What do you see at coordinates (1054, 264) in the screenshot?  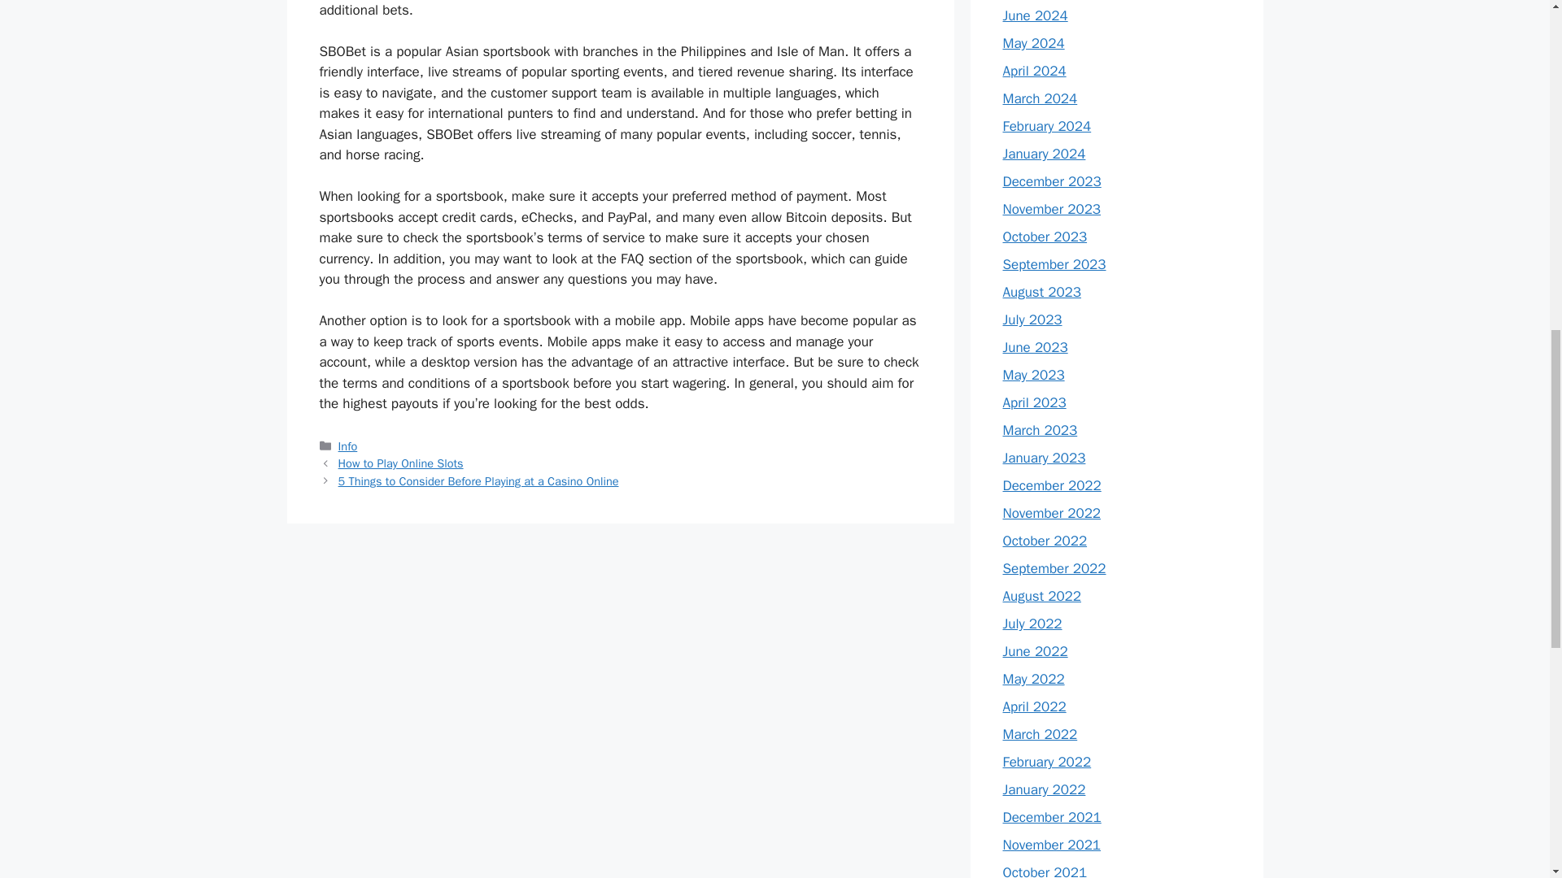 I see `September 2023` at bounding box center [1054, 264].